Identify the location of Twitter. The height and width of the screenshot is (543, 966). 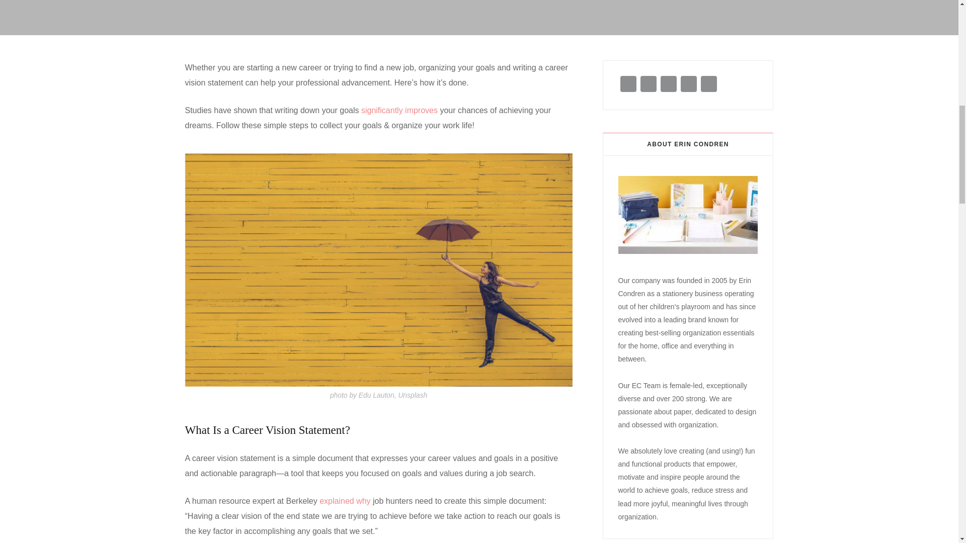
(648, 85).